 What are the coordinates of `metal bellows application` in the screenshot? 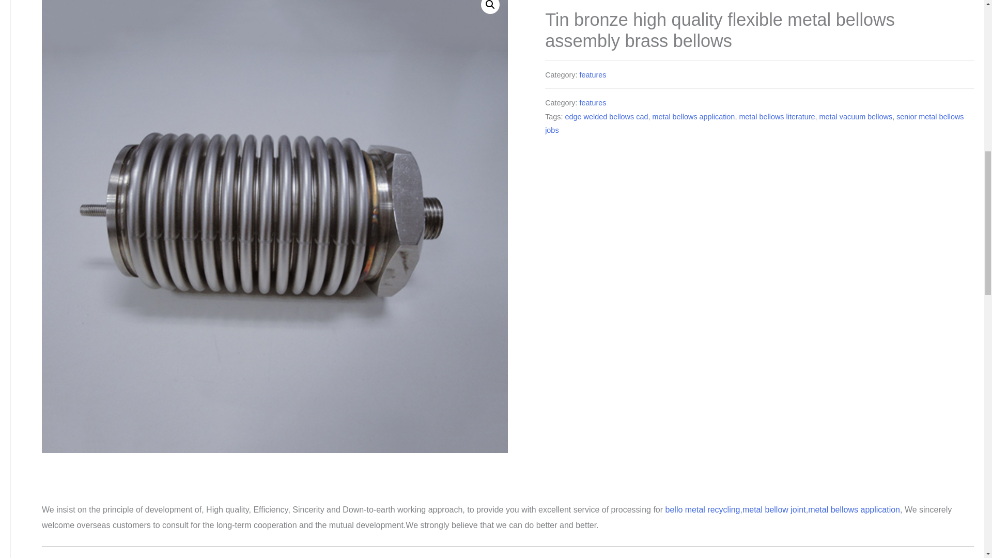 It's located at (854, 509).